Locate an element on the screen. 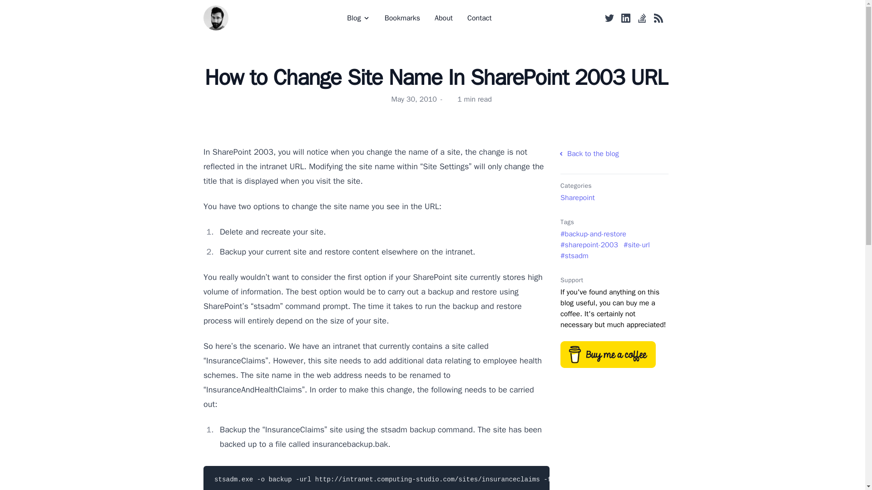  Back to the blog is located at coordinates (614, 154).